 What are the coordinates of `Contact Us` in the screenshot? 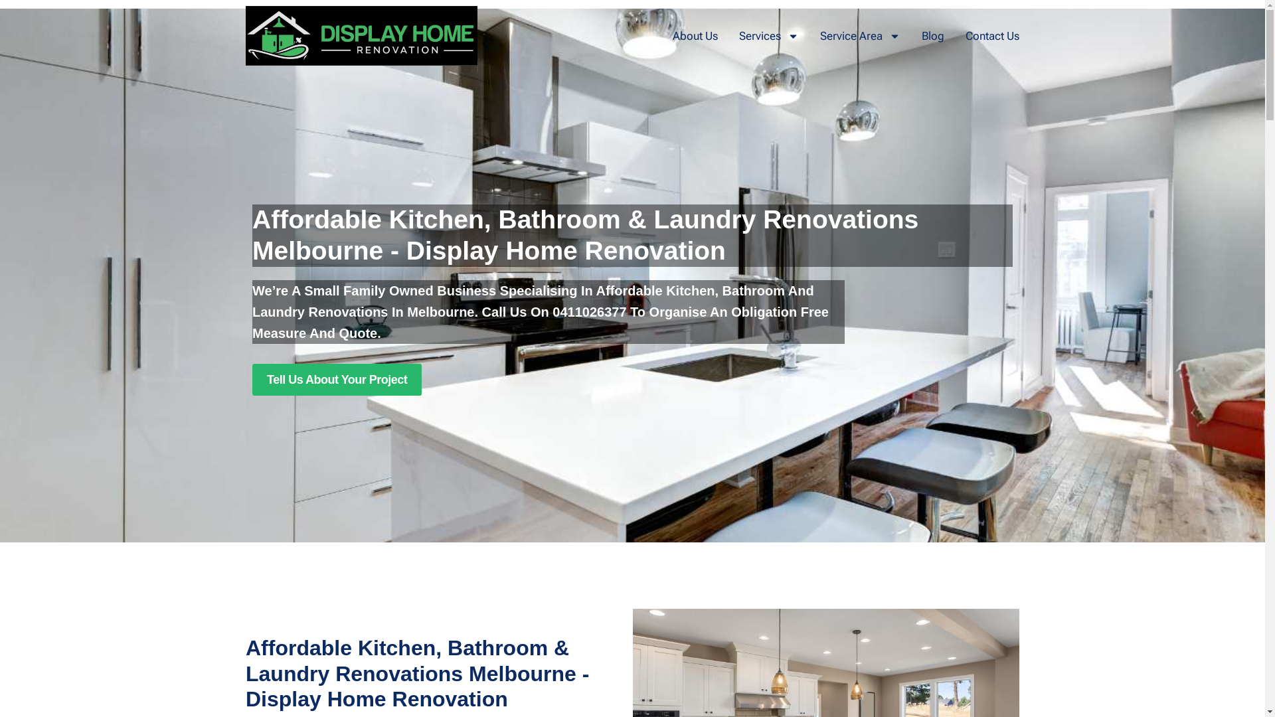 It's located at (992, 36).